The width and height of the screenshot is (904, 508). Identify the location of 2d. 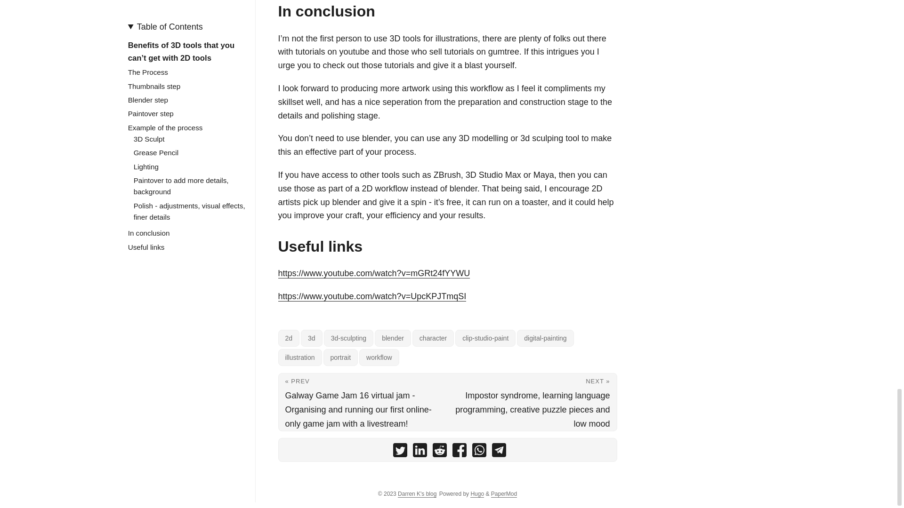
(288, 338).